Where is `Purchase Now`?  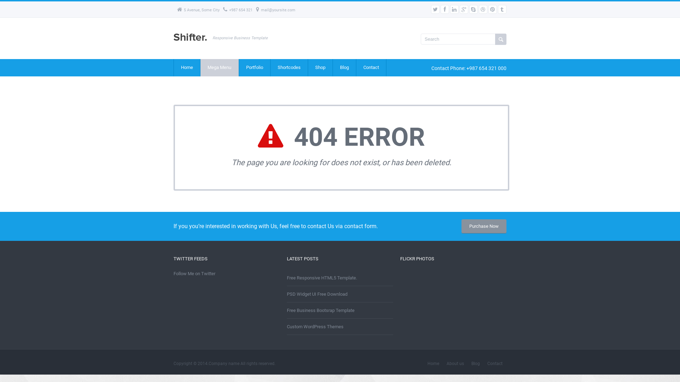
Purchase Now is located at coordinates (484, 226).